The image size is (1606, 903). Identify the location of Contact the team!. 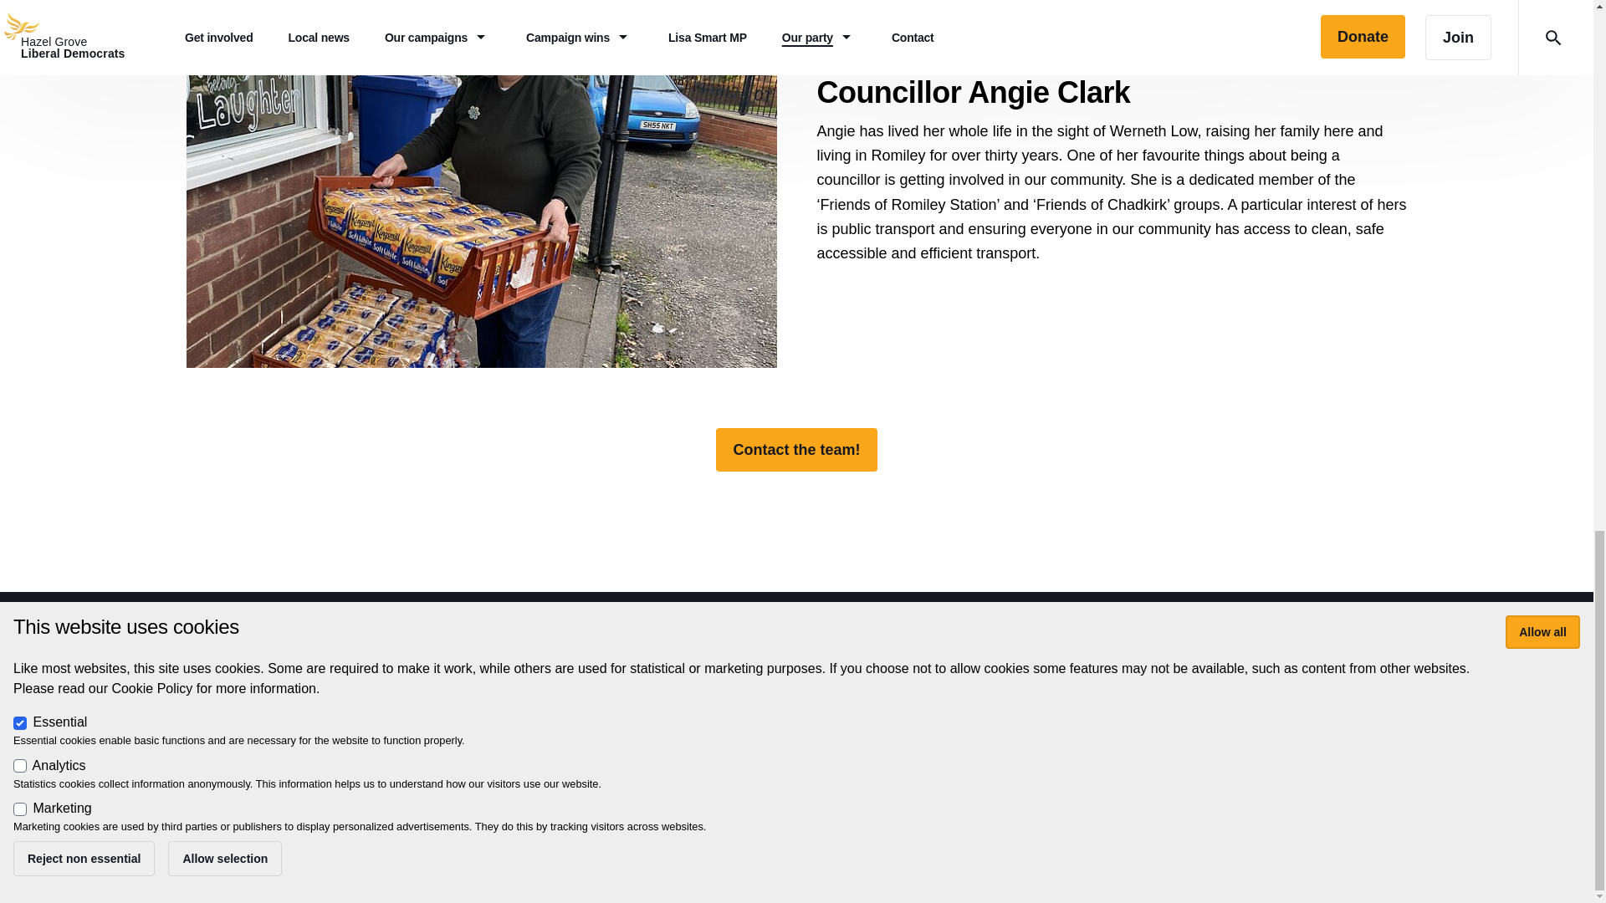
(796, 449).